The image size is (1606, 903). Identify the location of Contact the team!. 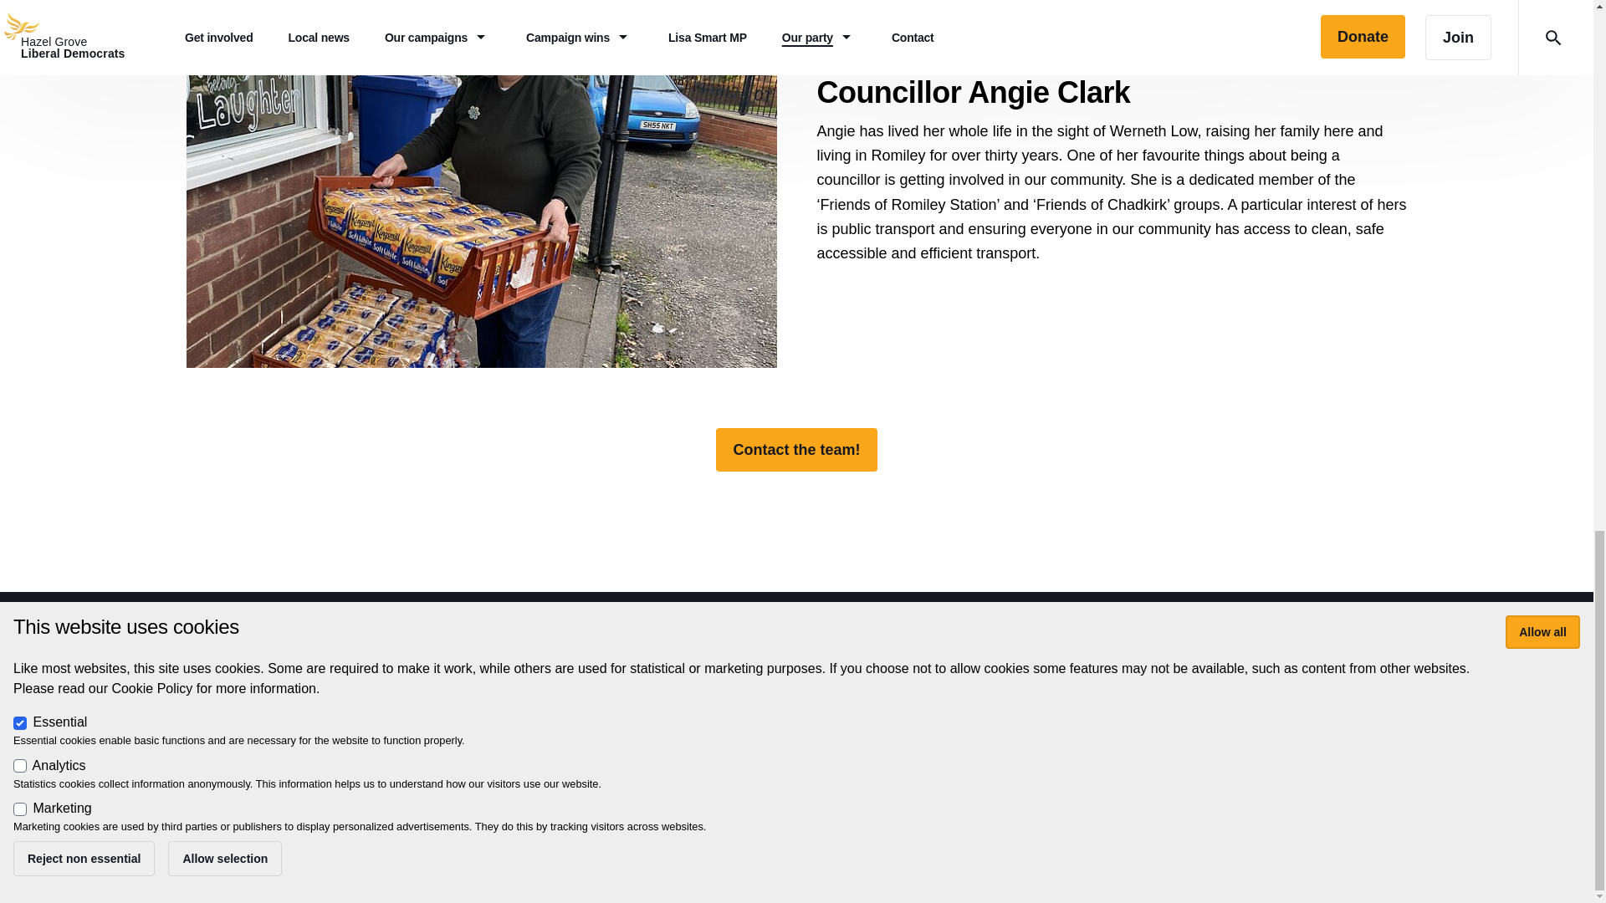
(796, 449).